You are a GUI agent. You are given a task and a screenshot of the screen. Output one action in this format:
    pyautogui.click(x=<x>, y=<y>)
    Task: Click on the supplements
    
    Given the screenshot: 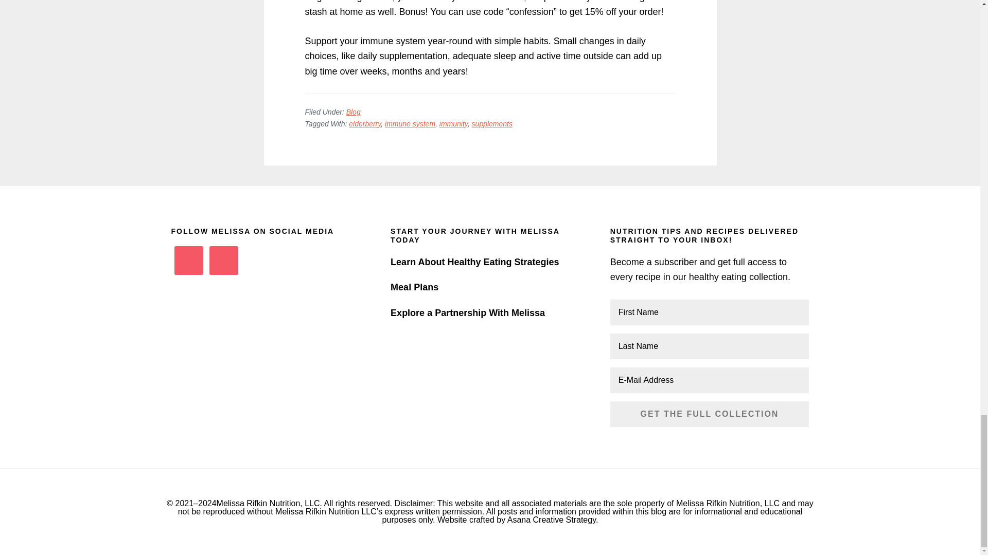 What is the action you would take?
    pyautogui.click(x=492, y=124)
    